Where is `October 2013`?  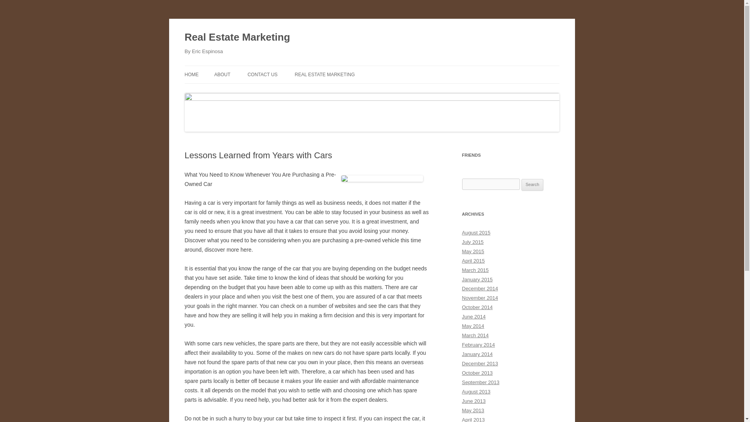 October 2013 is located at coordinates (477, 373).